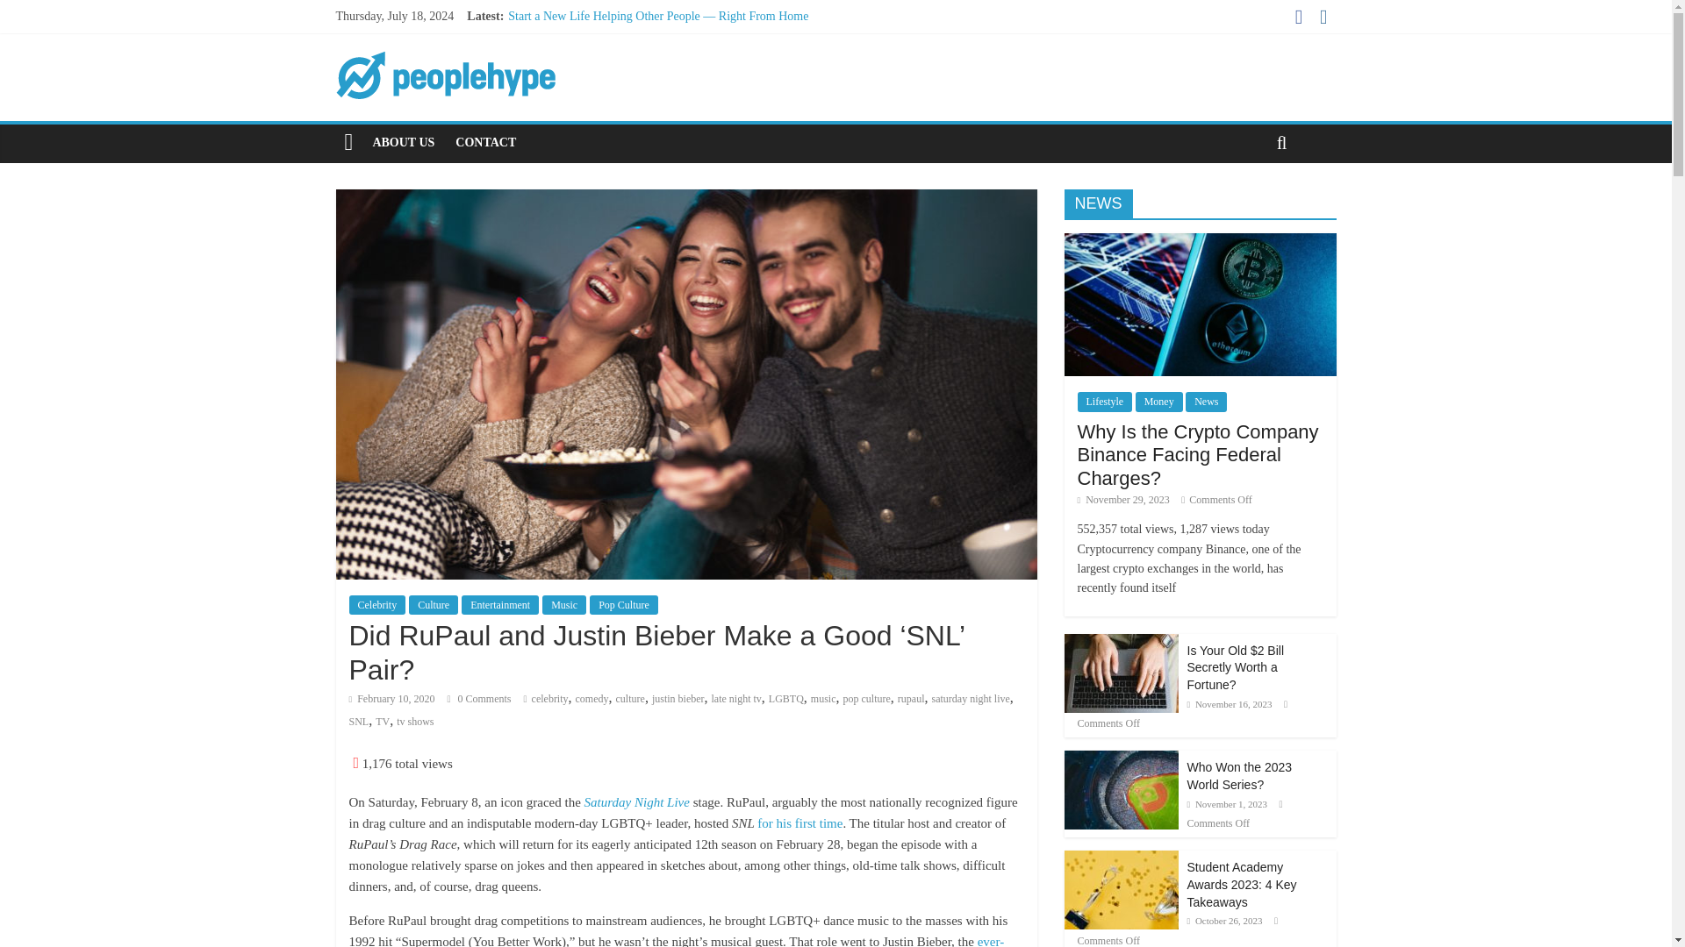 The width and height of the screenshot is (1685, 947). I want to click on ever-controversial, so click(676, 940).